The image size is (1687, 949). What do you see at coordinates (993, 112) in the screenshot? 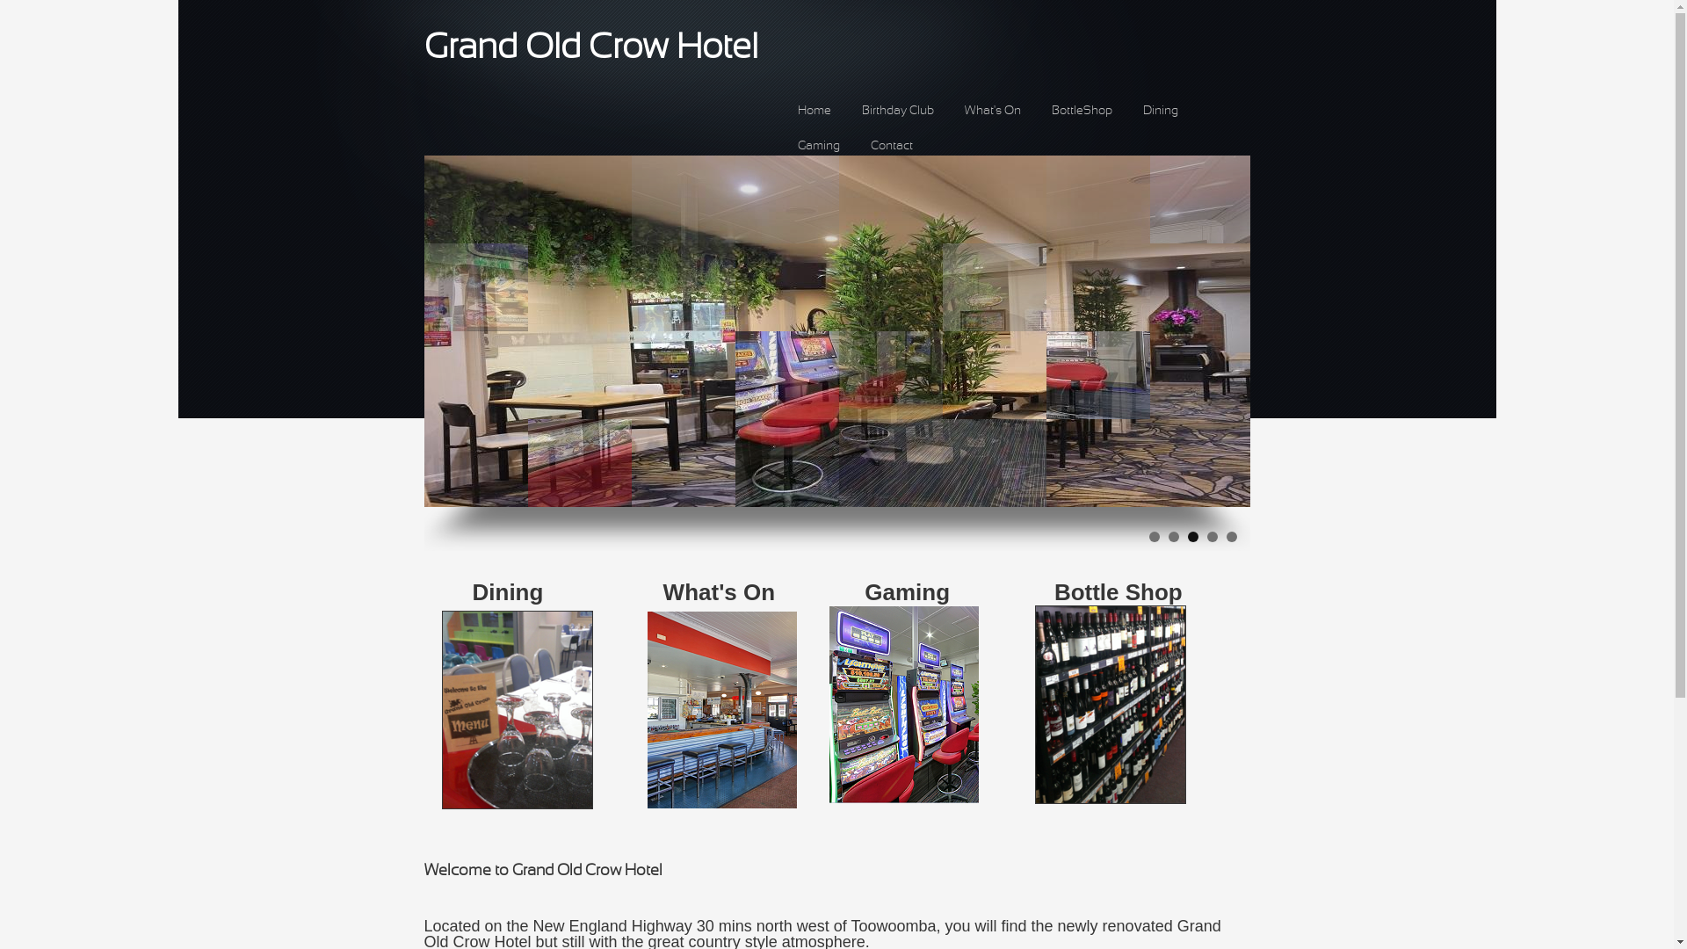
I see `What's On` at bounding box center [993, 112].